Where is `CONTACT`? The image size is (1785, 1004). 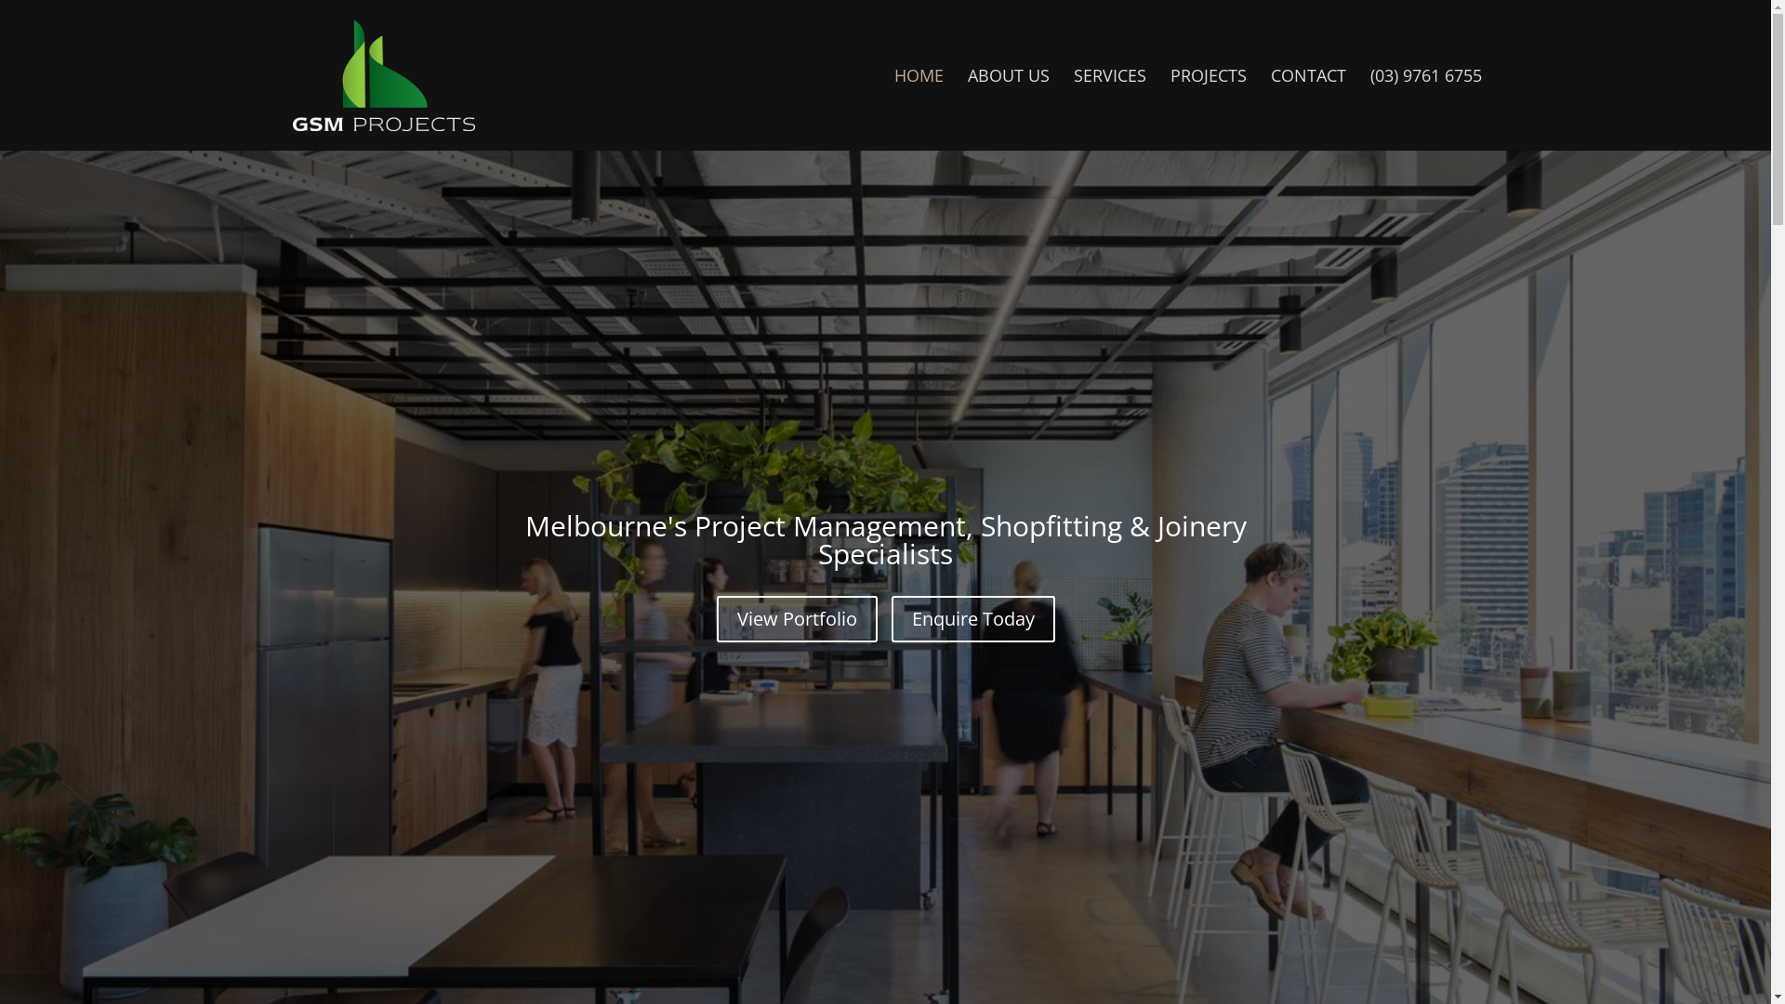
CONTACT is located at coordinates (1309, 110).